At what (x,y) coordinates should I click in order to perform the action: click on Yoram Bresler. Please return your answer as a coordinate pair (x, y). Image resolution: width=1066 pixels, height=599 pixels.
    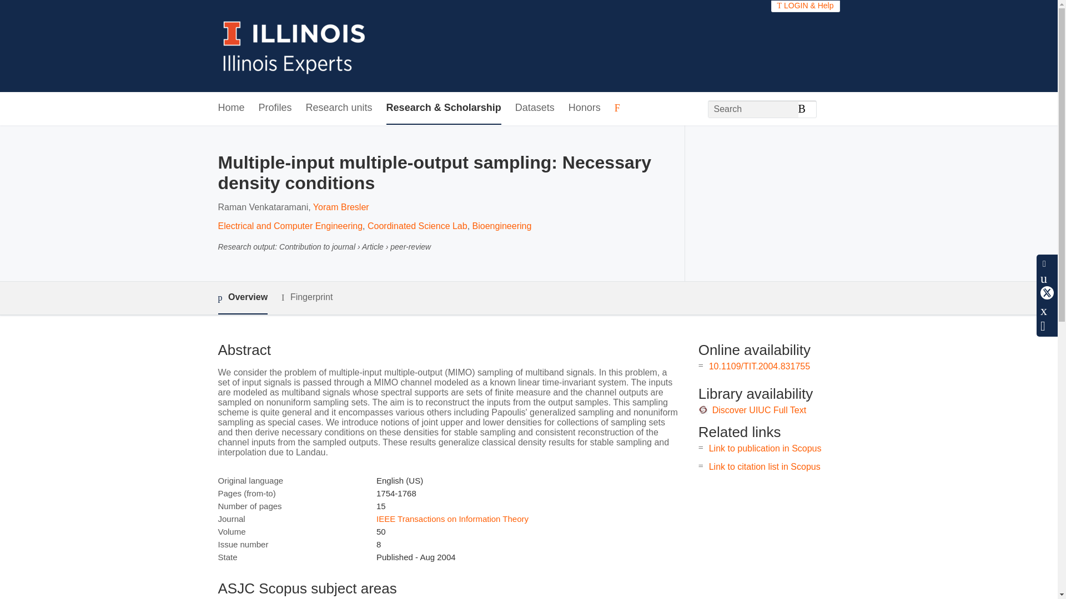
    Looking at the image, I should click on (341, 207).